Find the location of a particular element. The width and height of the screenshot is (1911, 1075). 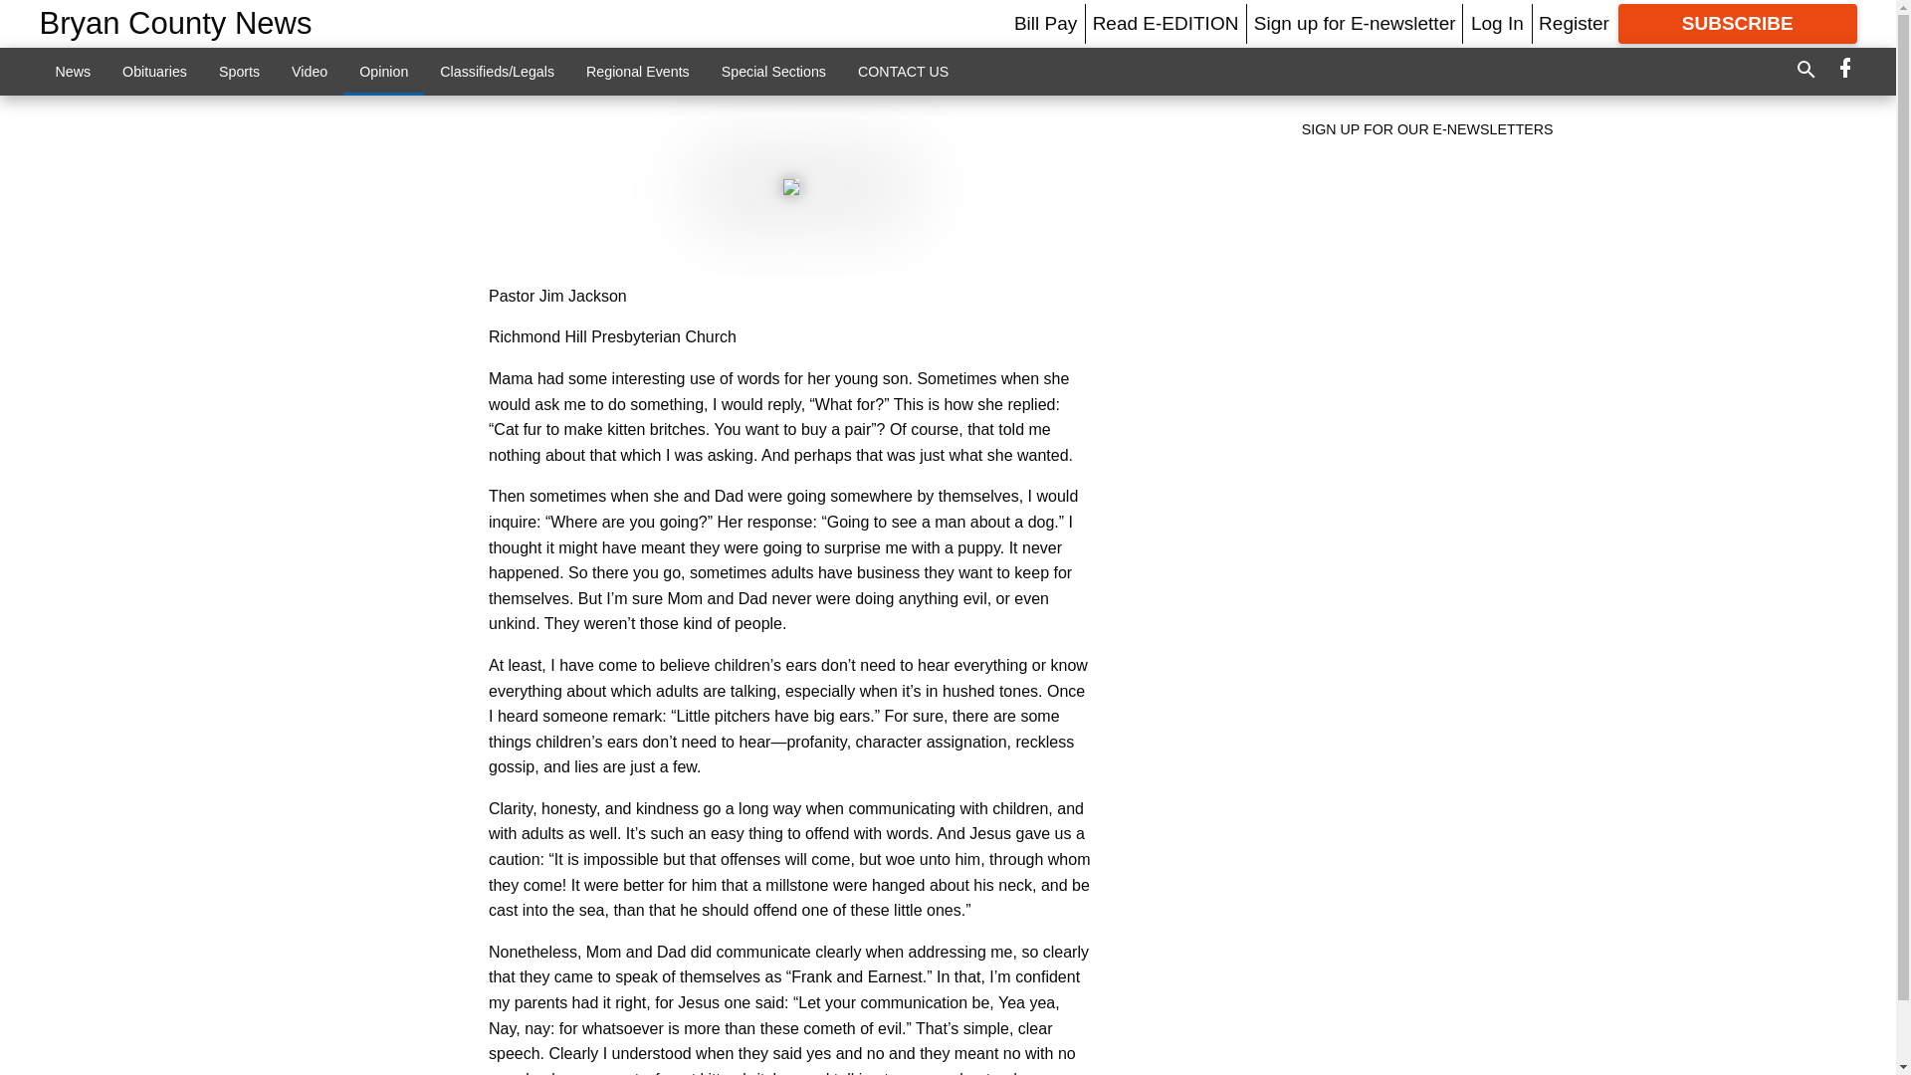

Sign up for E-newsletter is located at coordinates (1355, 23).